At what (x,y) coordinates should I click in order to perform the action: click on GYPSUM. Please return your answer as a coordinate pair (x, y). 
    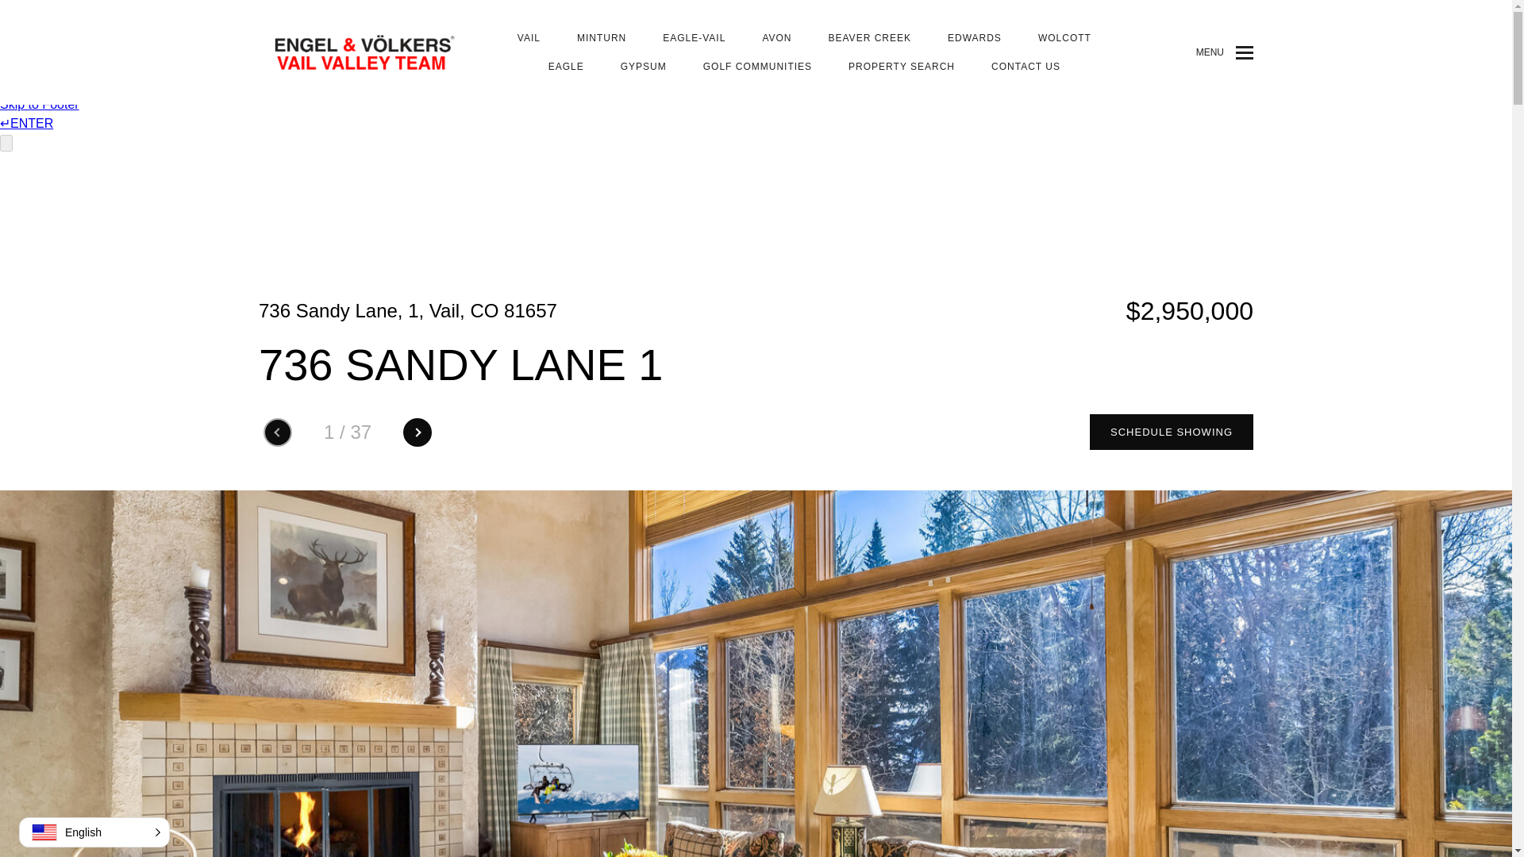
    Looking at the image, I should click on (643, 66).